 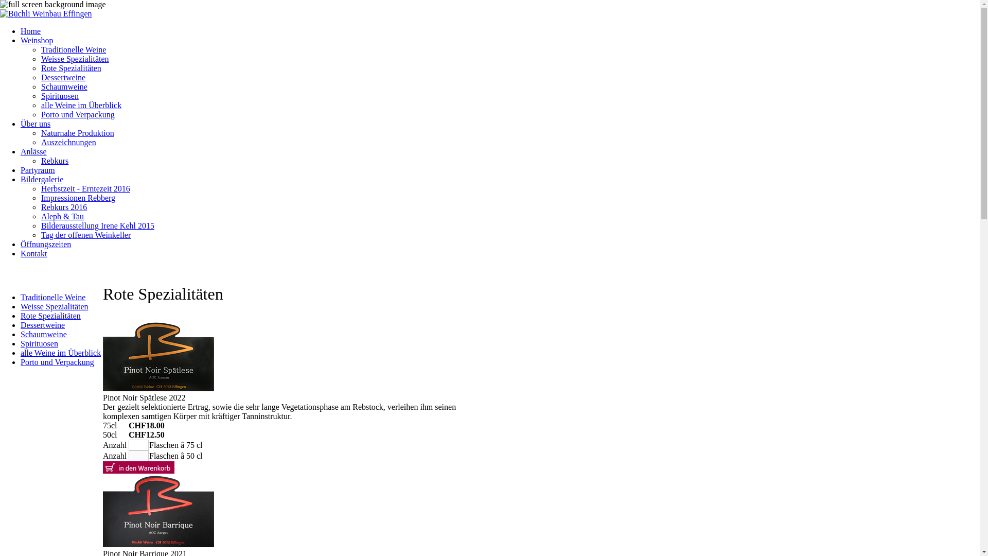 What do you see at coordinates (64, 86) in the screenshot?
I see `Schaumweine` at bounding box center [64, 86].